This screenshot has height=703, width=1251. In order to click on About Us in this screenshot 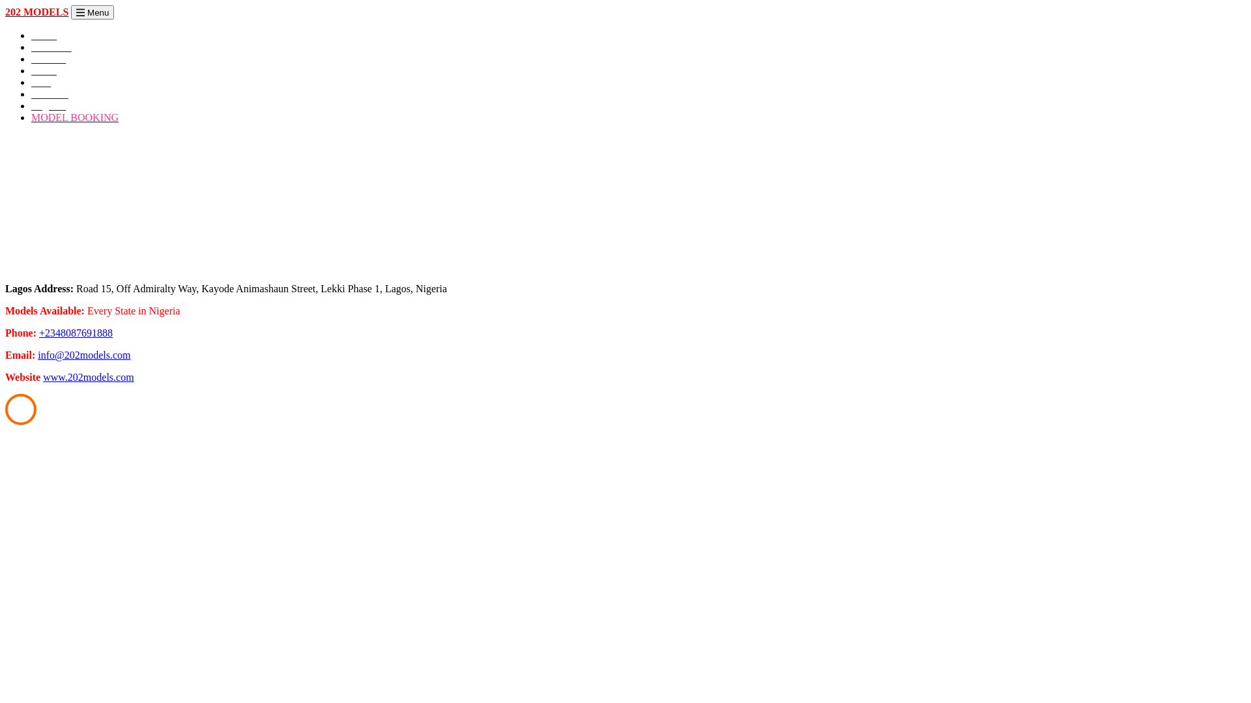, I will do `click(51, 47)`.